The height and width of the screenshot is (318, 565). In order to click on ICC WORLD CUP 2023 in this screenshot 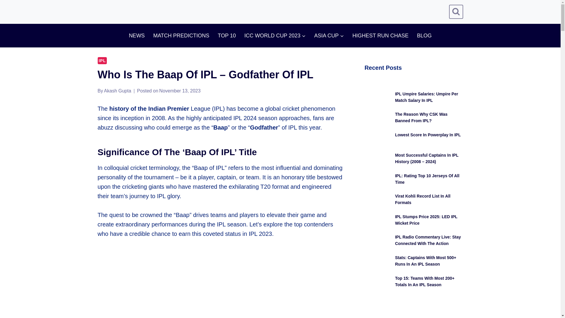, I will do `click(275, 36)`.